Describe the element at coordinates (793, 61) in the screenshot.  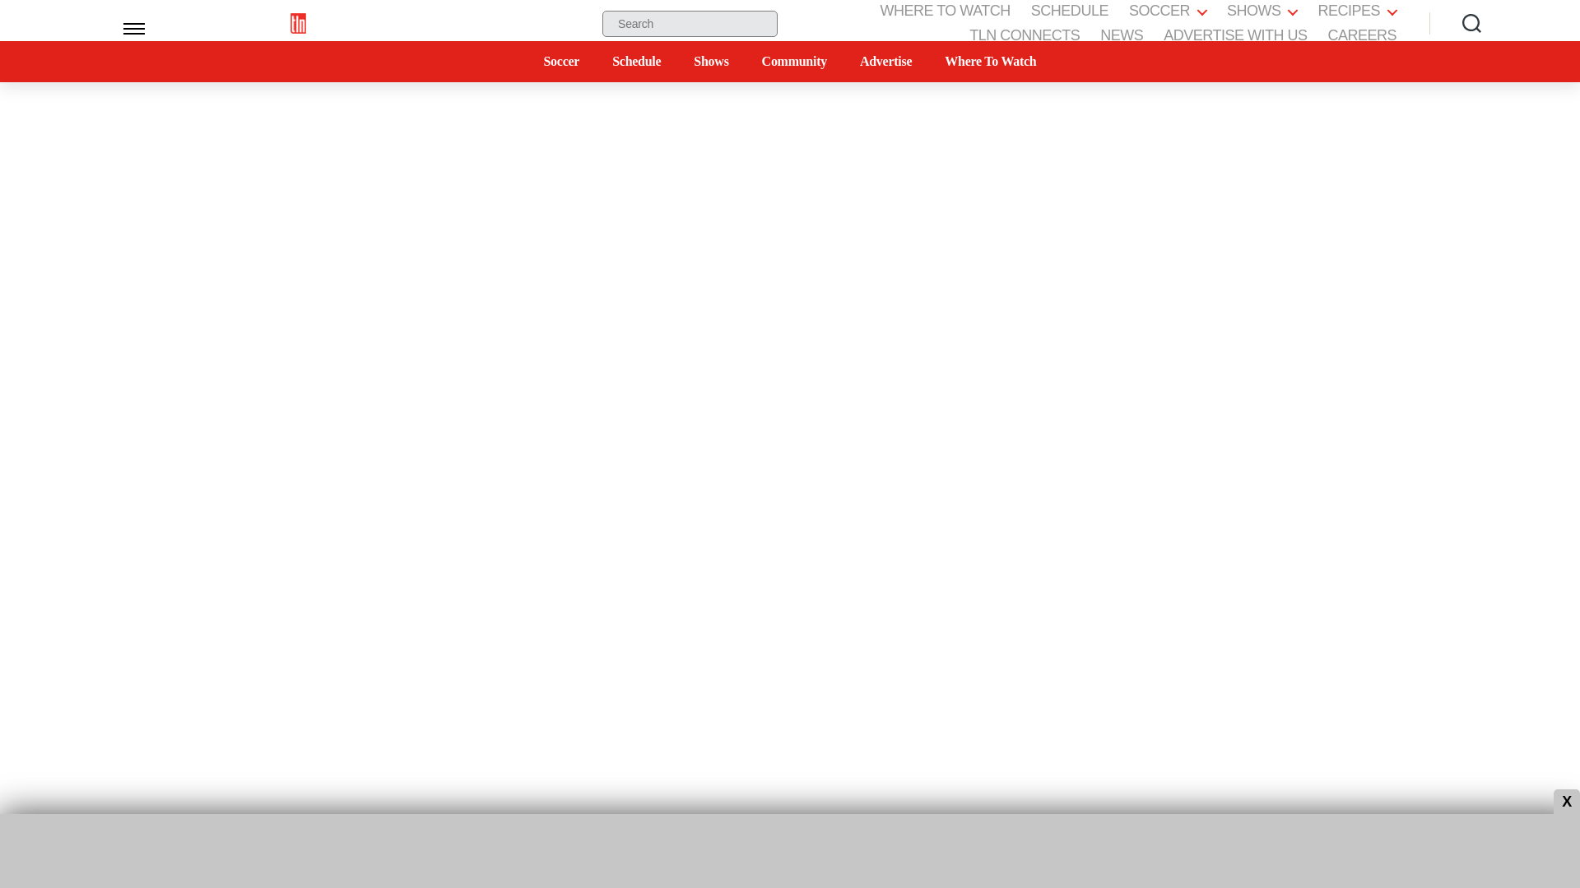
I see `Community` at that location.